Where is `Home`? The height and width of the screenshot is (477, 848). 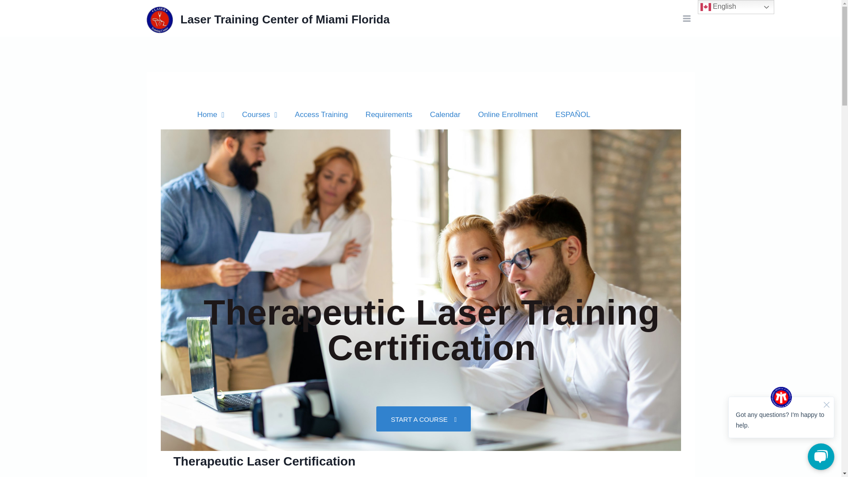
Home is located at coordinates (211, 114).